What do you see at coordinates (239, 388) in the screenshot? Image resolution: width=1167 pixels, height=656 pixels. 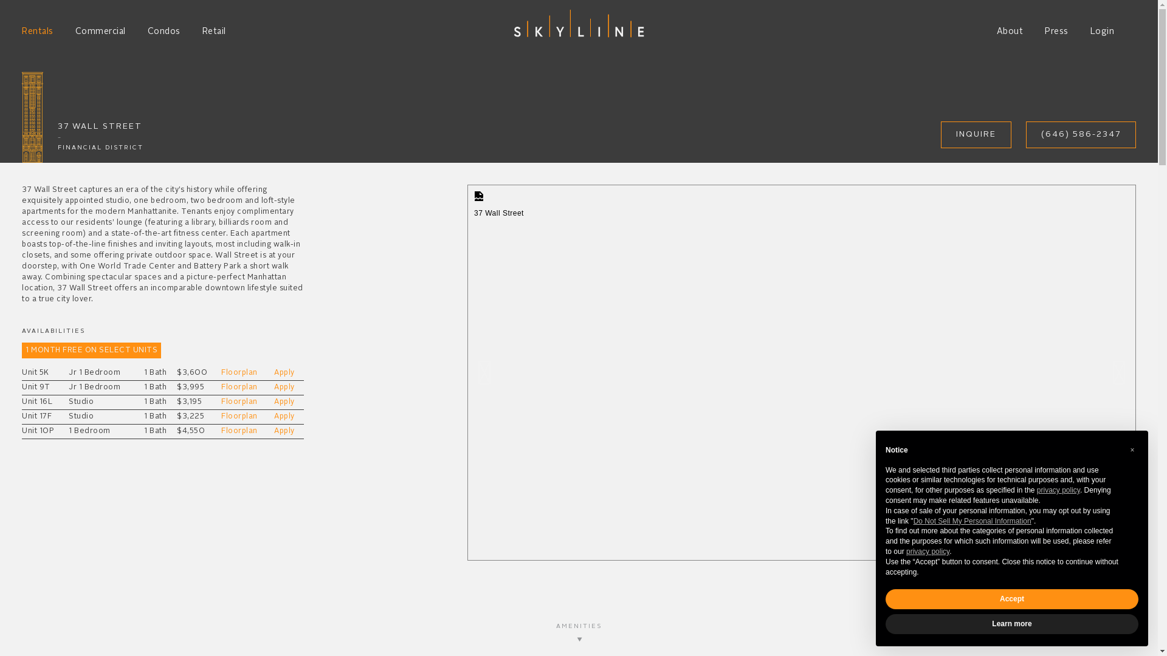 I see `Floorplan` at bounding box center [239, 388].